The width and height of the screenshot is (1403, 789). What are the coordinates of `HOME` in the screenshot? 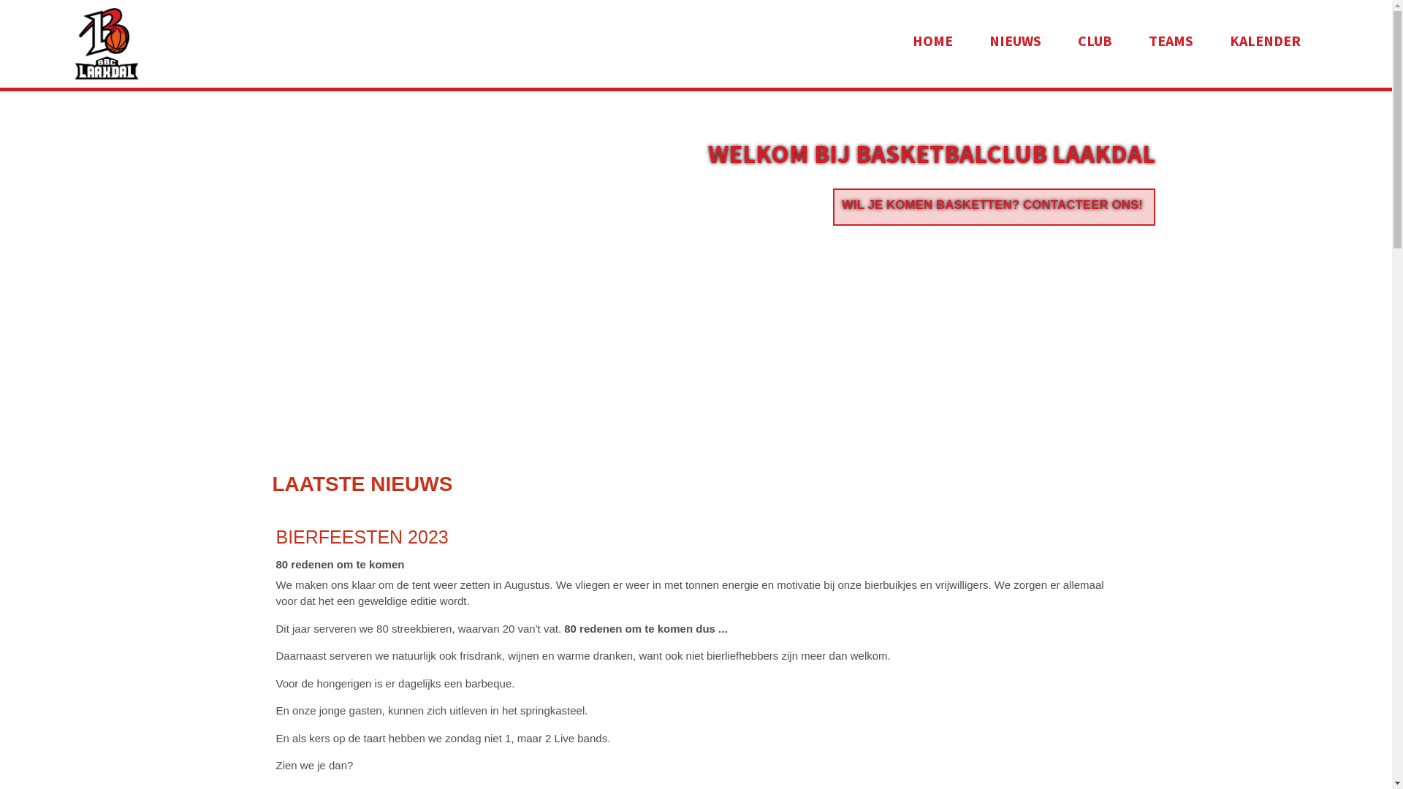 It's located at (932, 41).